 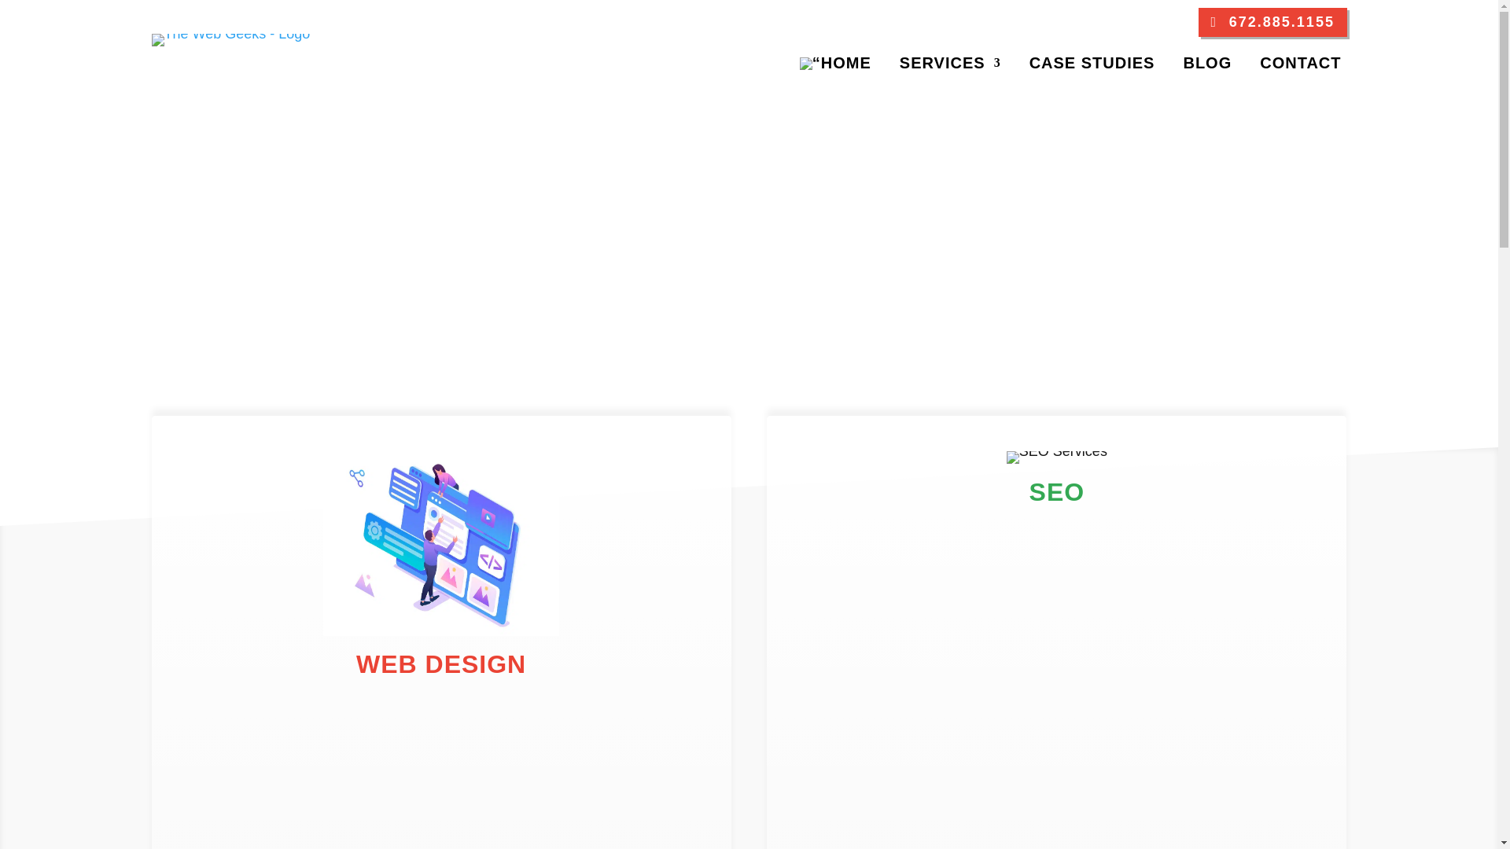 I want to click on Website Services, so click(x=440, y=630).